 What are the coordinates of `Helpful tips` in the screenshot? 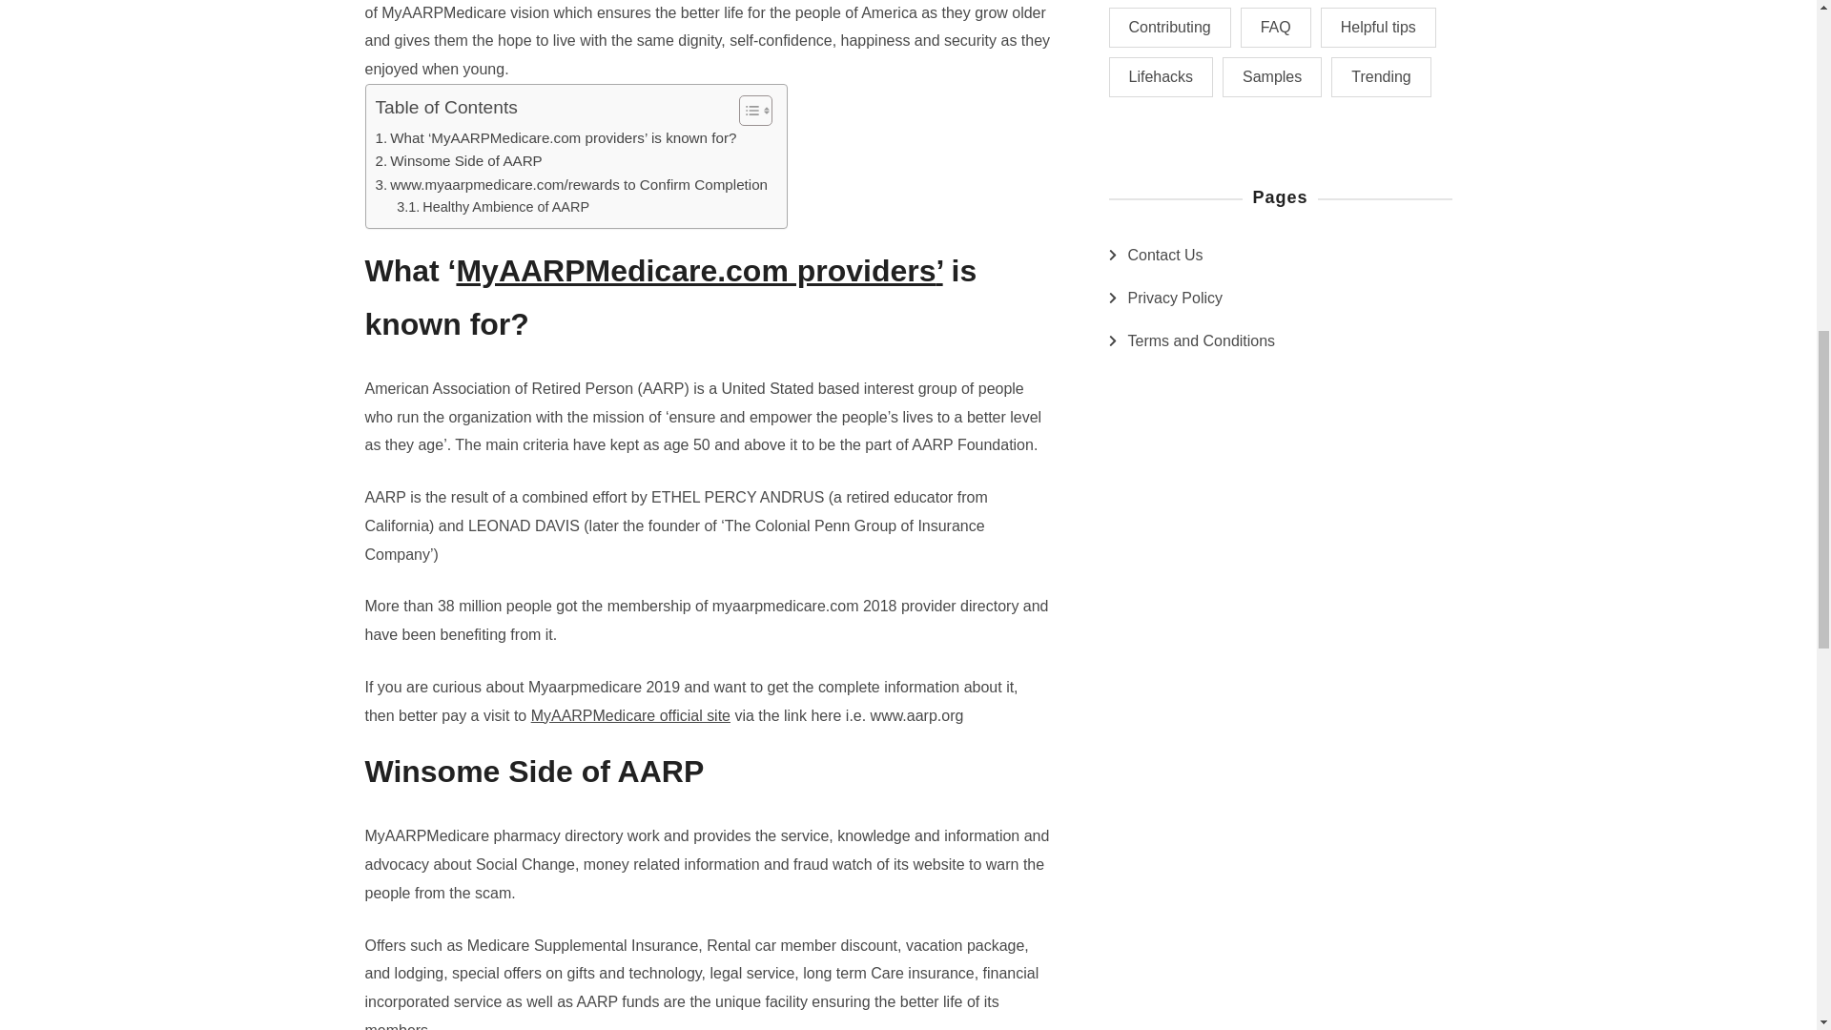 It's located at (1377, 27).